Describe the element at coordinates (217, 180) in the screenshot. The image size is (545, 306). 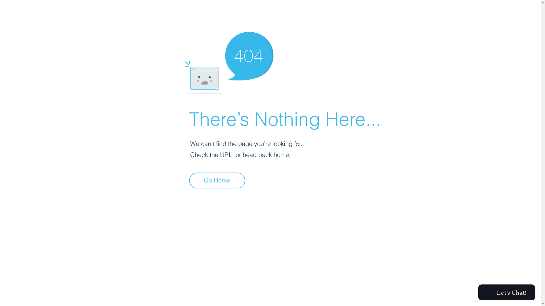
I see `Go Home` at that location.